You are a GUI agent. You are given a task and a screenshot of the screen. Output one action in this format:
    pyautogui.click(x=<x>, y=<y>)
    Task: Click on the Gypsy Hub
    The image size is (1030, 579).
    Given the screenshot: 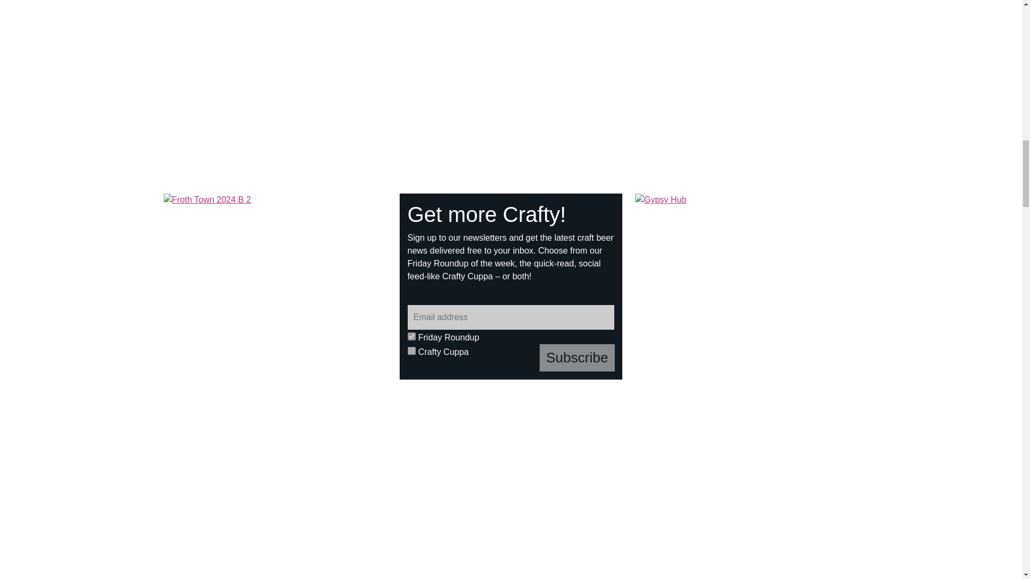 What is the action you would take?
    pyautogui.click(x=747, y=286)
    